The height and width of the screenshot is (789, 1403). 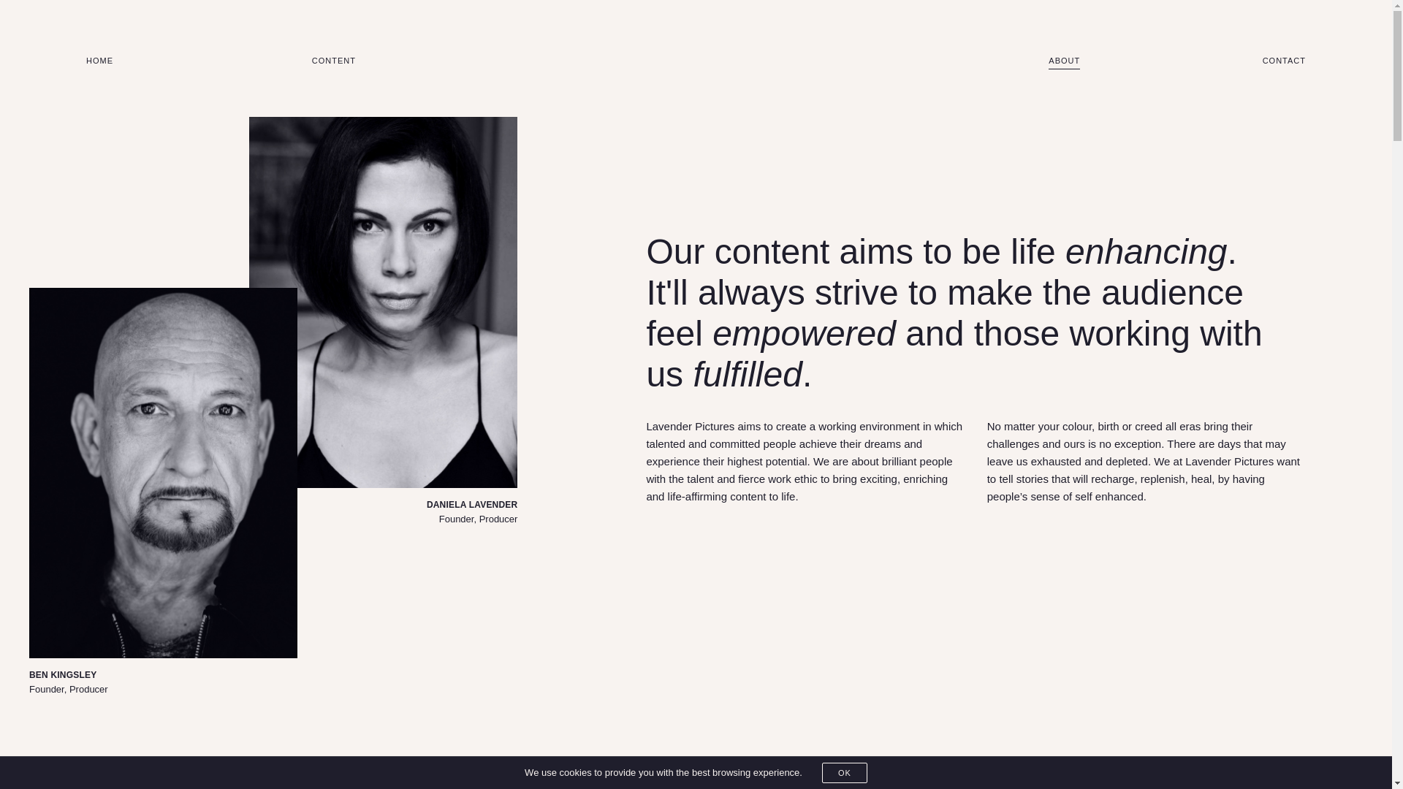 What do you see at coordinates (99, 61) in the screenshot?
I see `HOME` at bounding box center [99, 61].